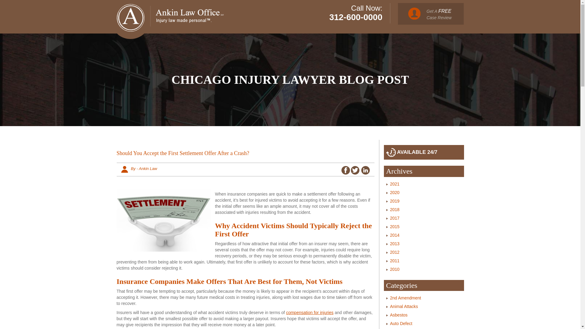 The image size is (585, 329). What do you see at coordinates (245, 155) in the screenshot?
I see `Should You Accept the First Settlement Offer After a Crash?` at bounding box center [245, 155].